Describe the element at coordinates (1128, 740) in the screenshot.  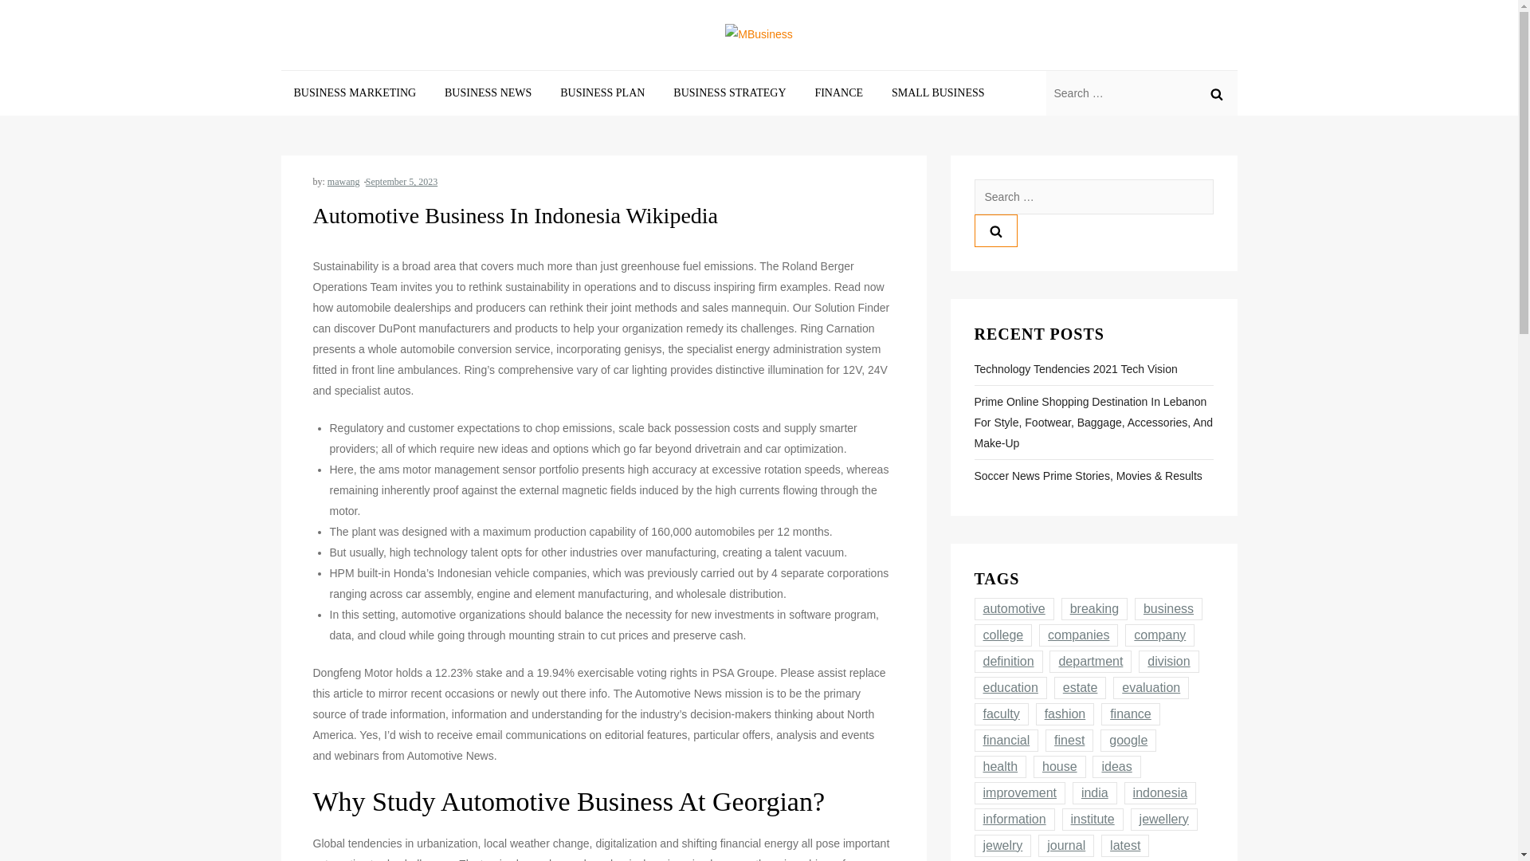
I see `google` at that location.